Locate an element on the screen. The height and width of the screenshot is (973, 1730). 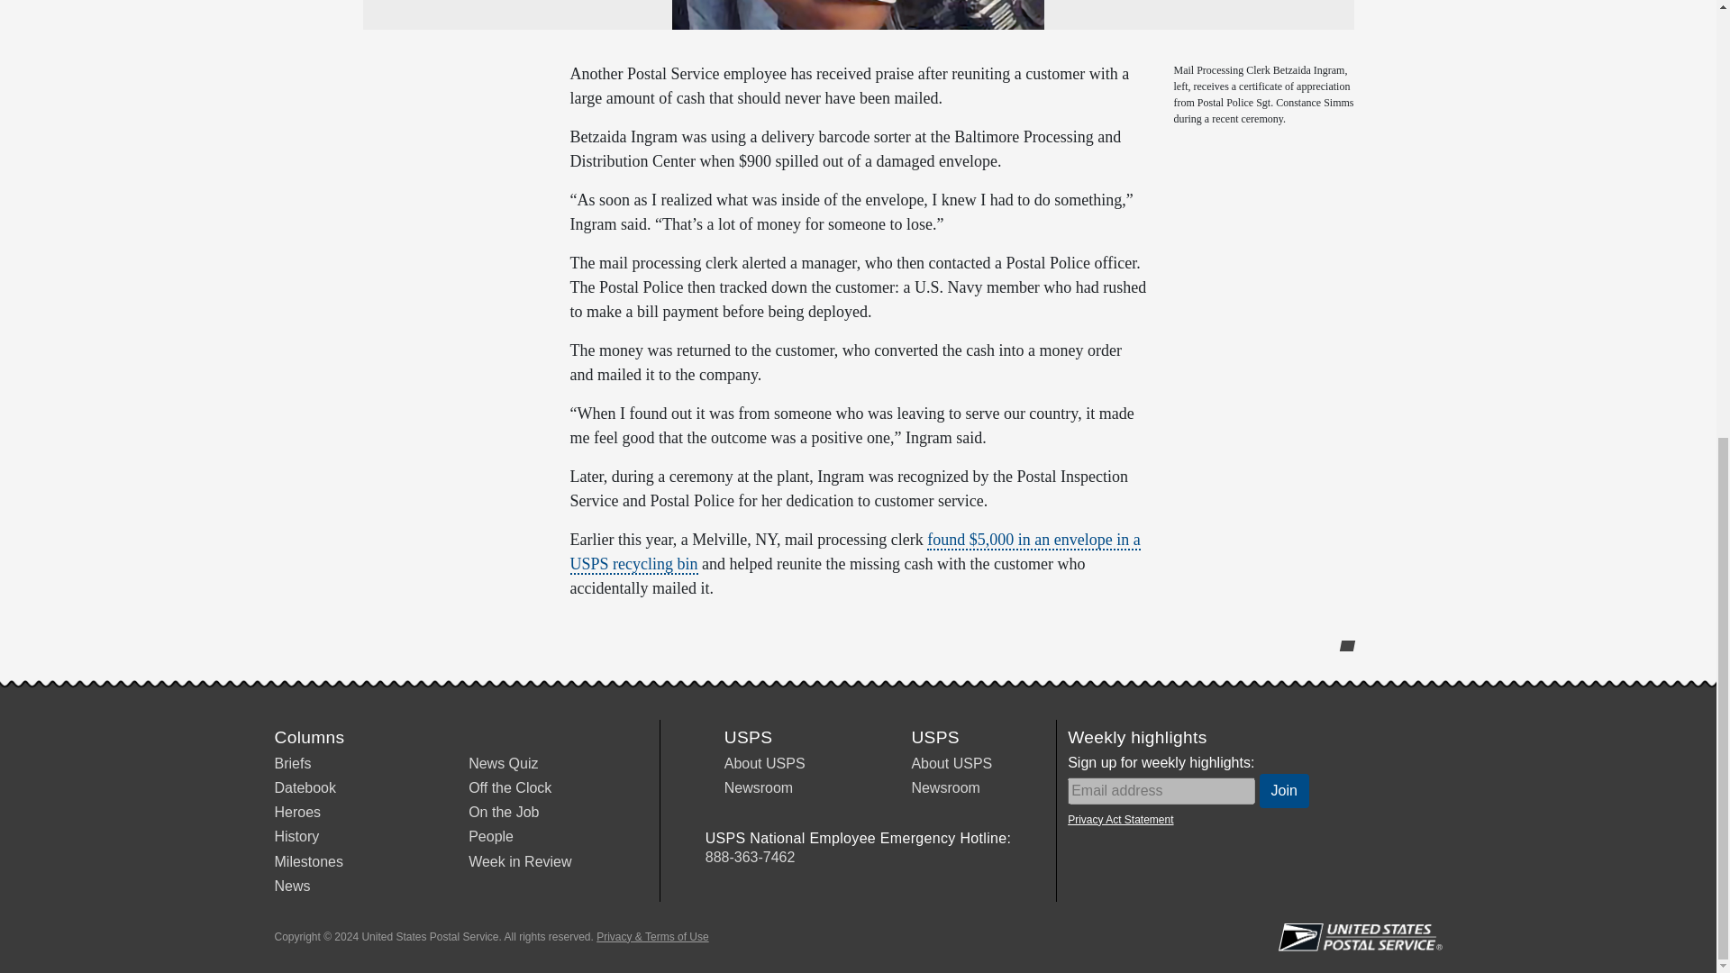
On the Job is located at coordinates (503, 813).